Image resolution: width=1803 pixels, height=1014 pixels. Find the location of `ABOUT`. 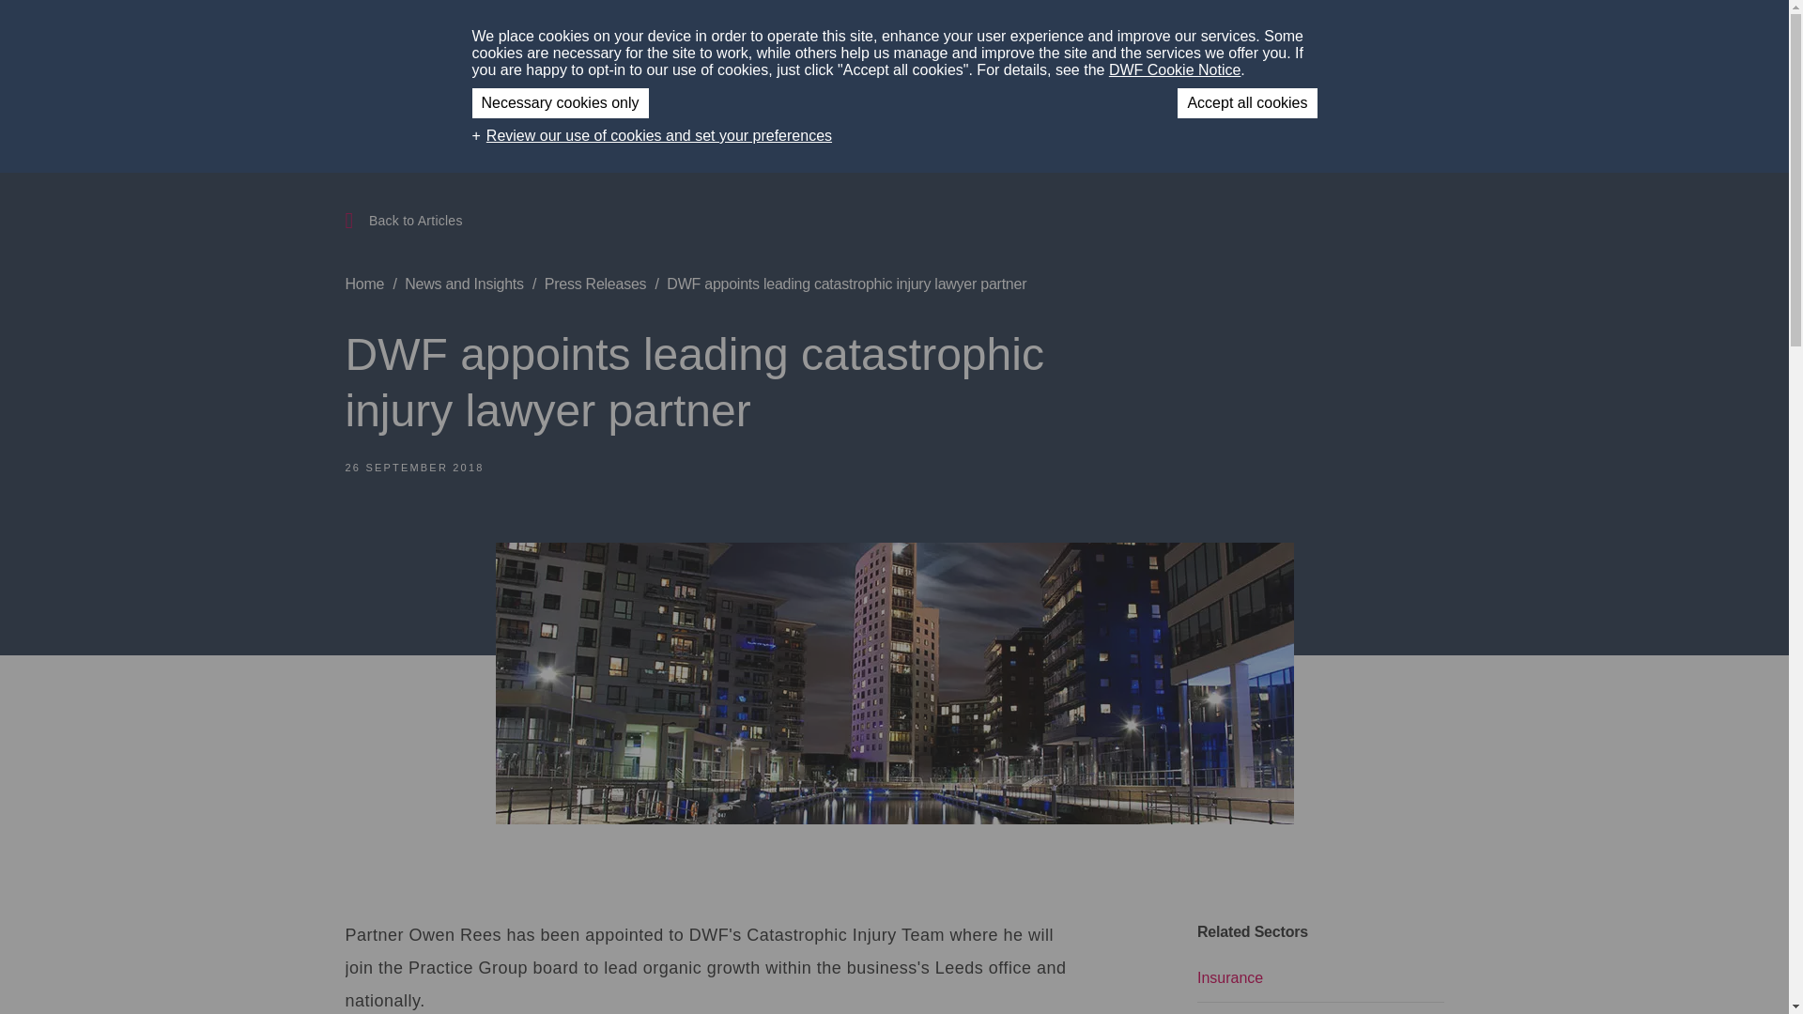

ABOUT is located at coordinates (901, 38).